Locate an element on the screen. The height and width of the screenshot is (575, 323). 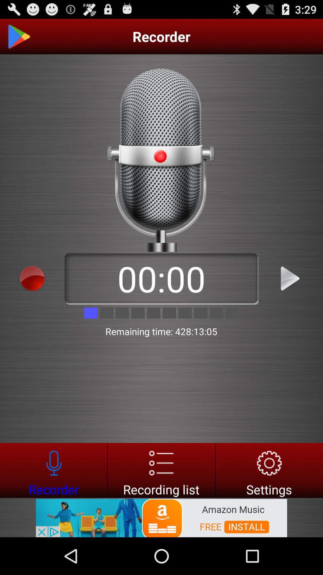
click to recording list option is located at coordinates (161, 470).